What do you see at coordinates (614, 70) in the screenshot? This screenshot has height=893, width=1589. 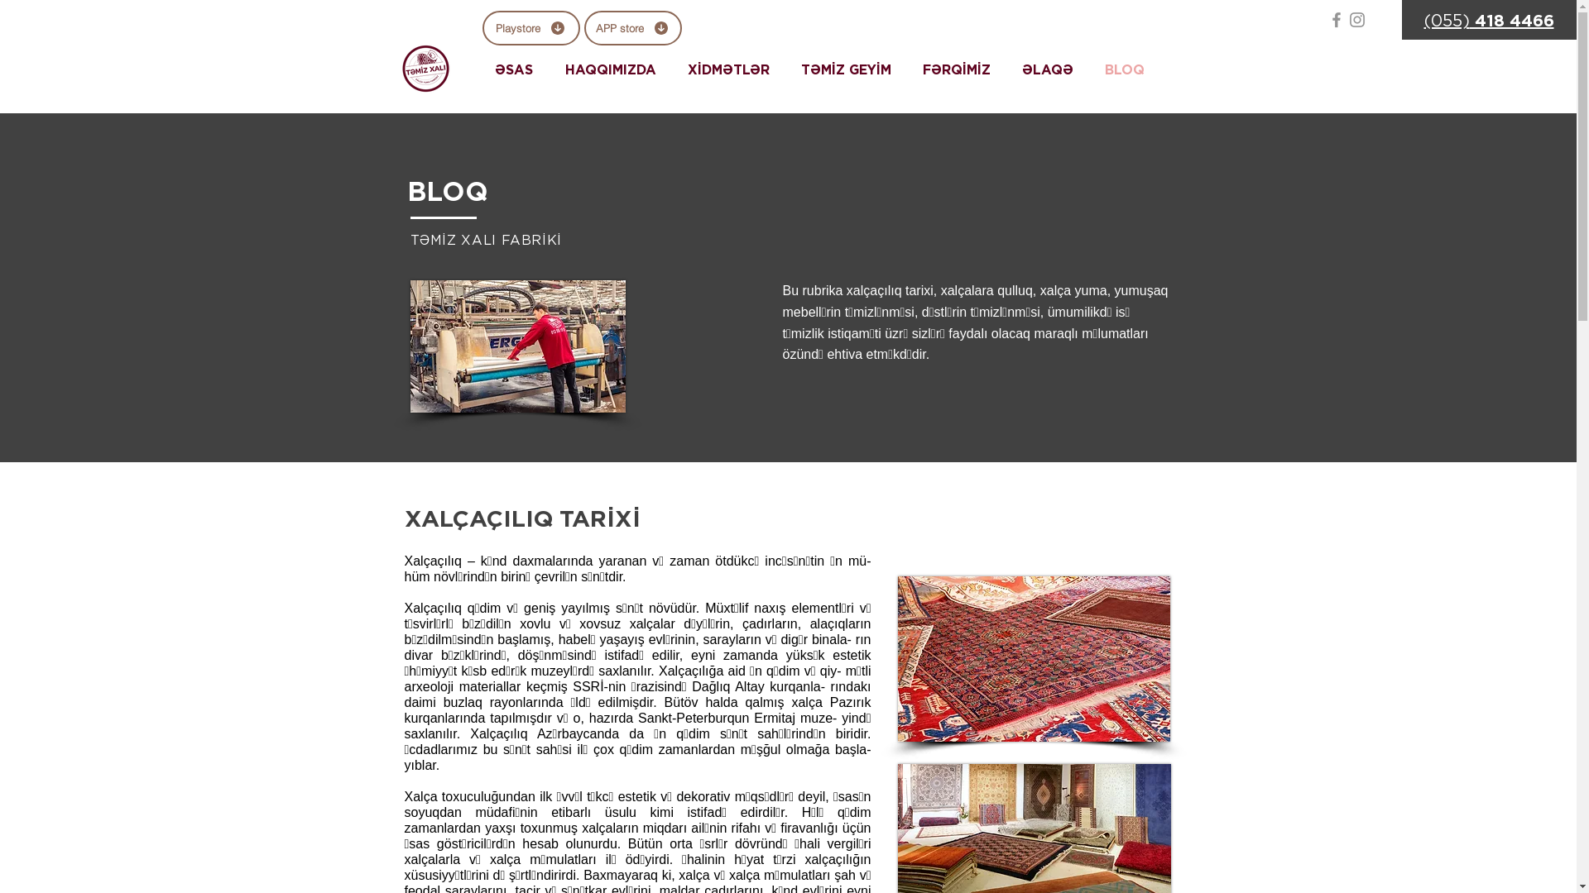 I see `HAQQIMIZDA` at bounding box center [614, 70].